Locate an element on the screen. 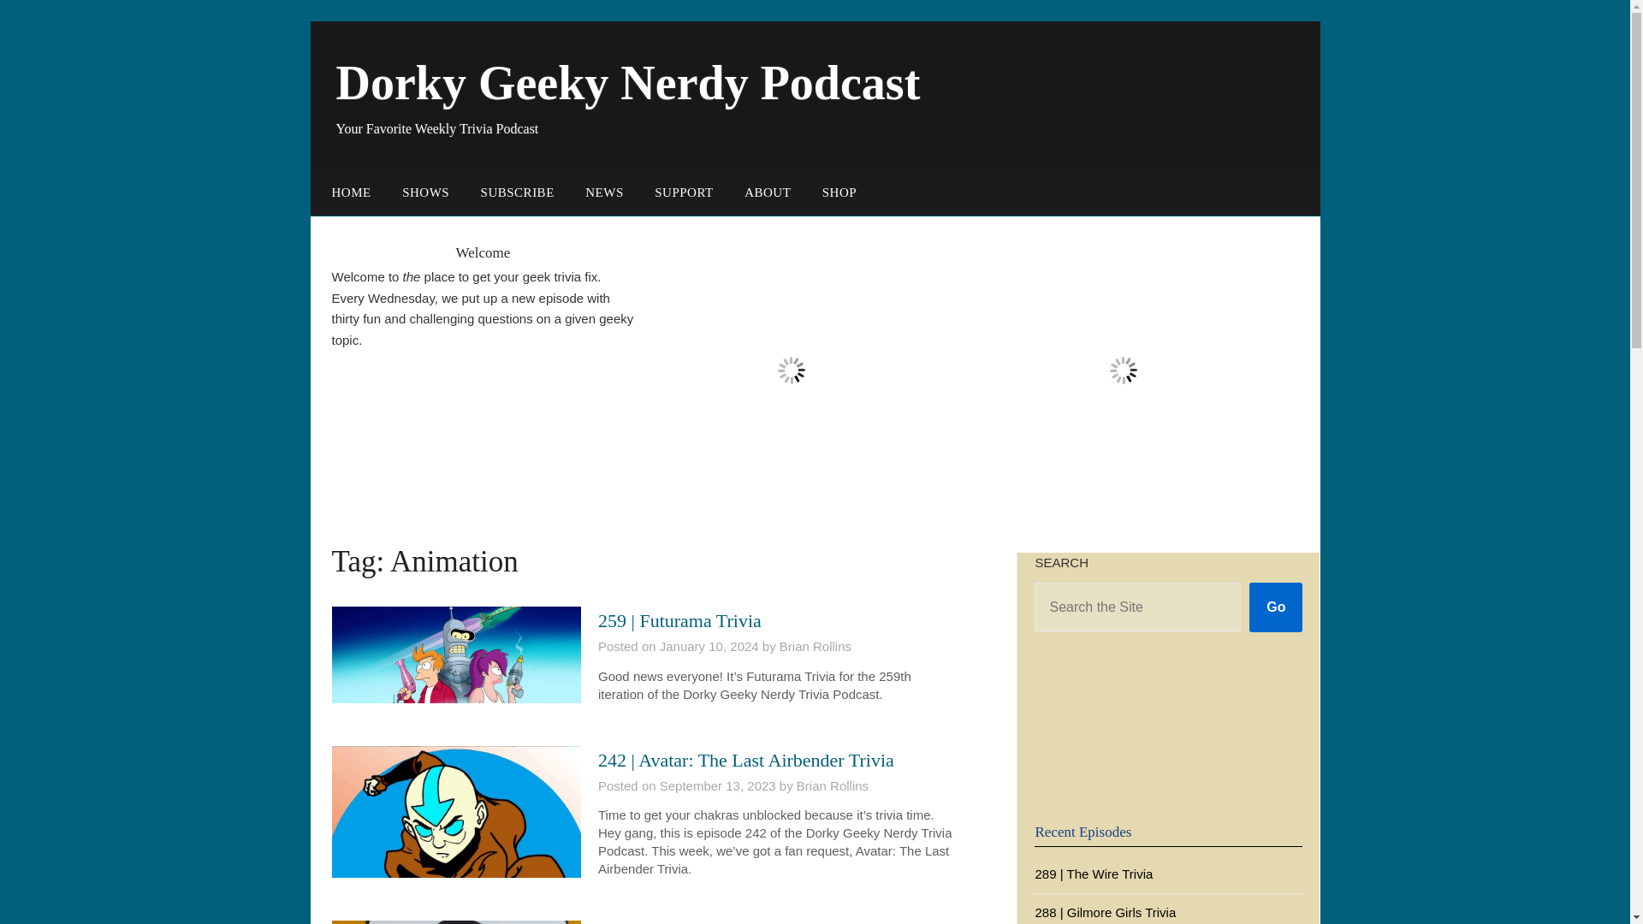  SUPPORT is located at coordinates (683, 192).